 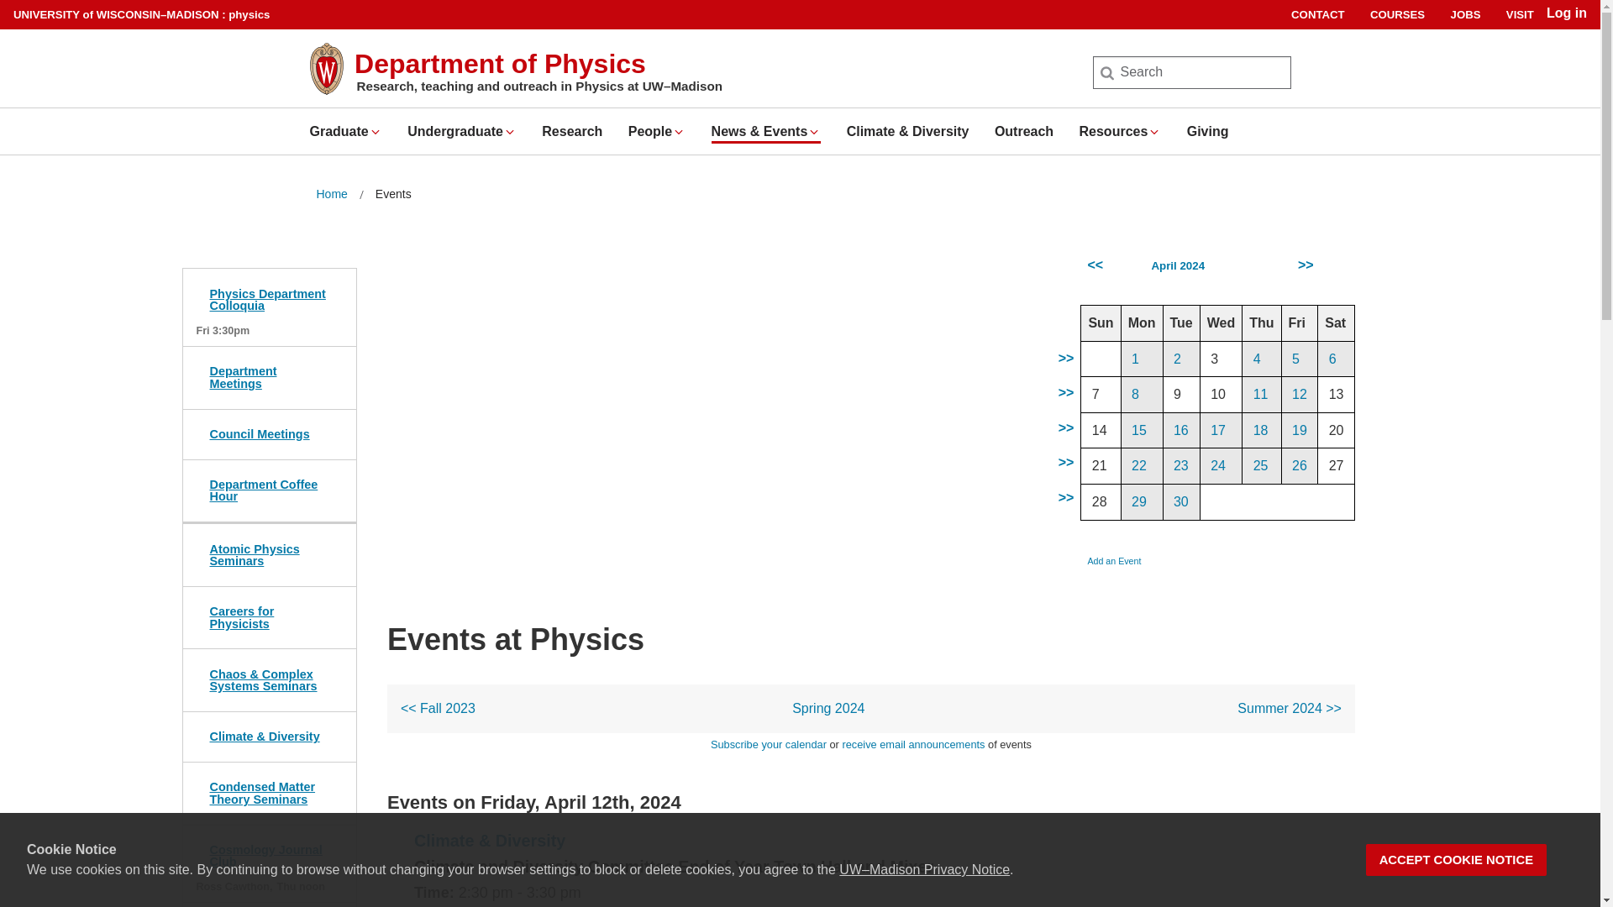 I want to click on physics, so click(x=249, y=13).